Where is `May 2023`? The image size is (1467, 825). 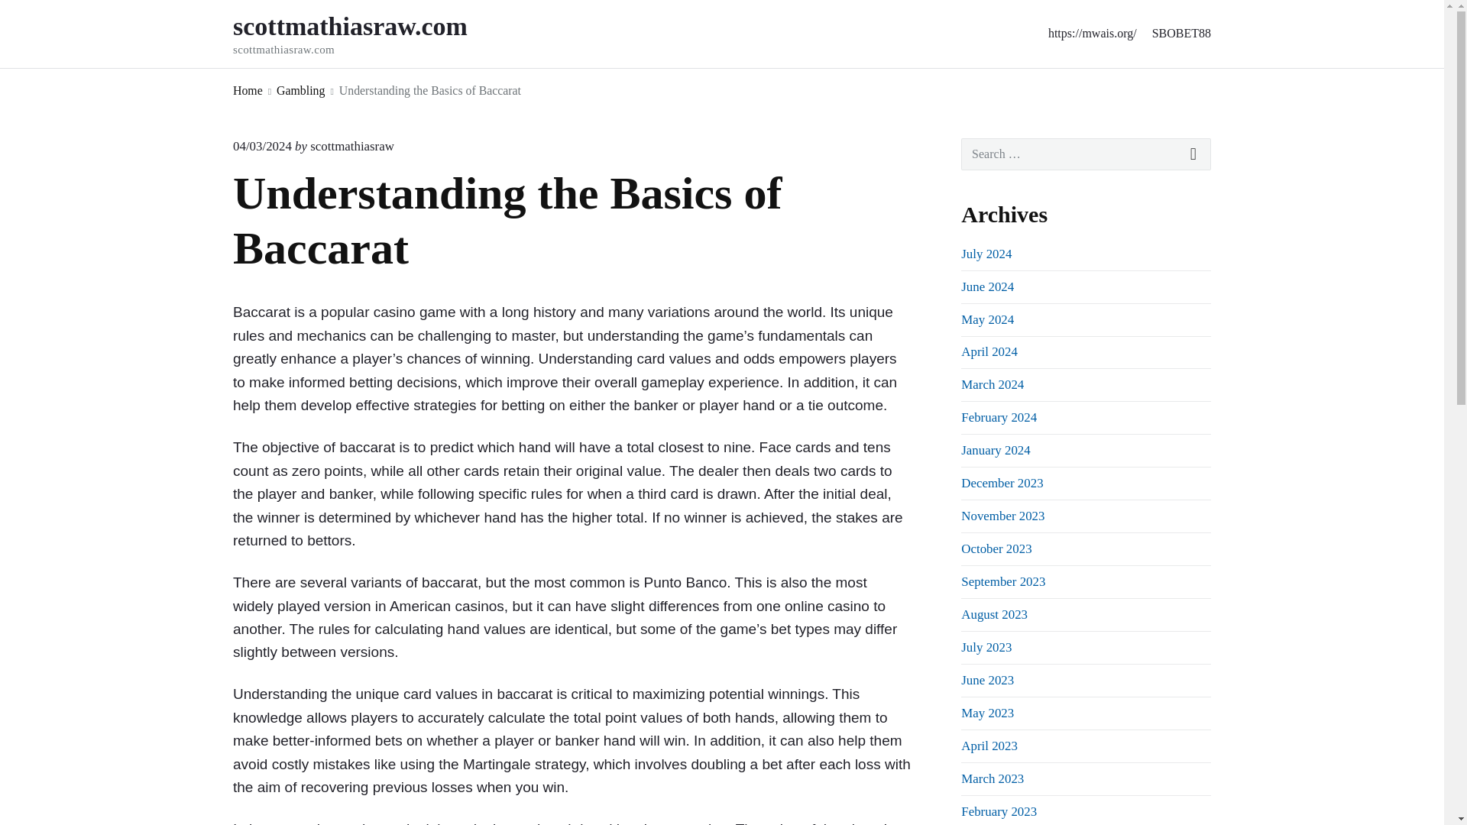
May 2023 is located at coordinates (999, 417).